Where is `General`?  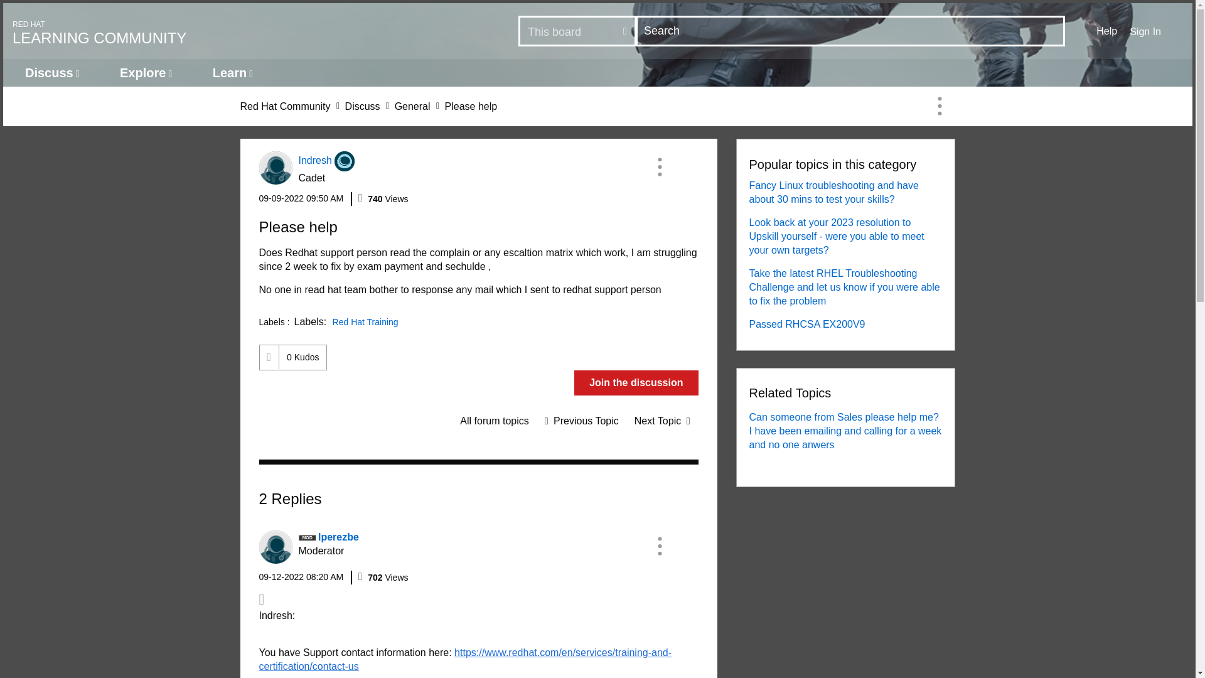
General is located at coordinates (412, 106).